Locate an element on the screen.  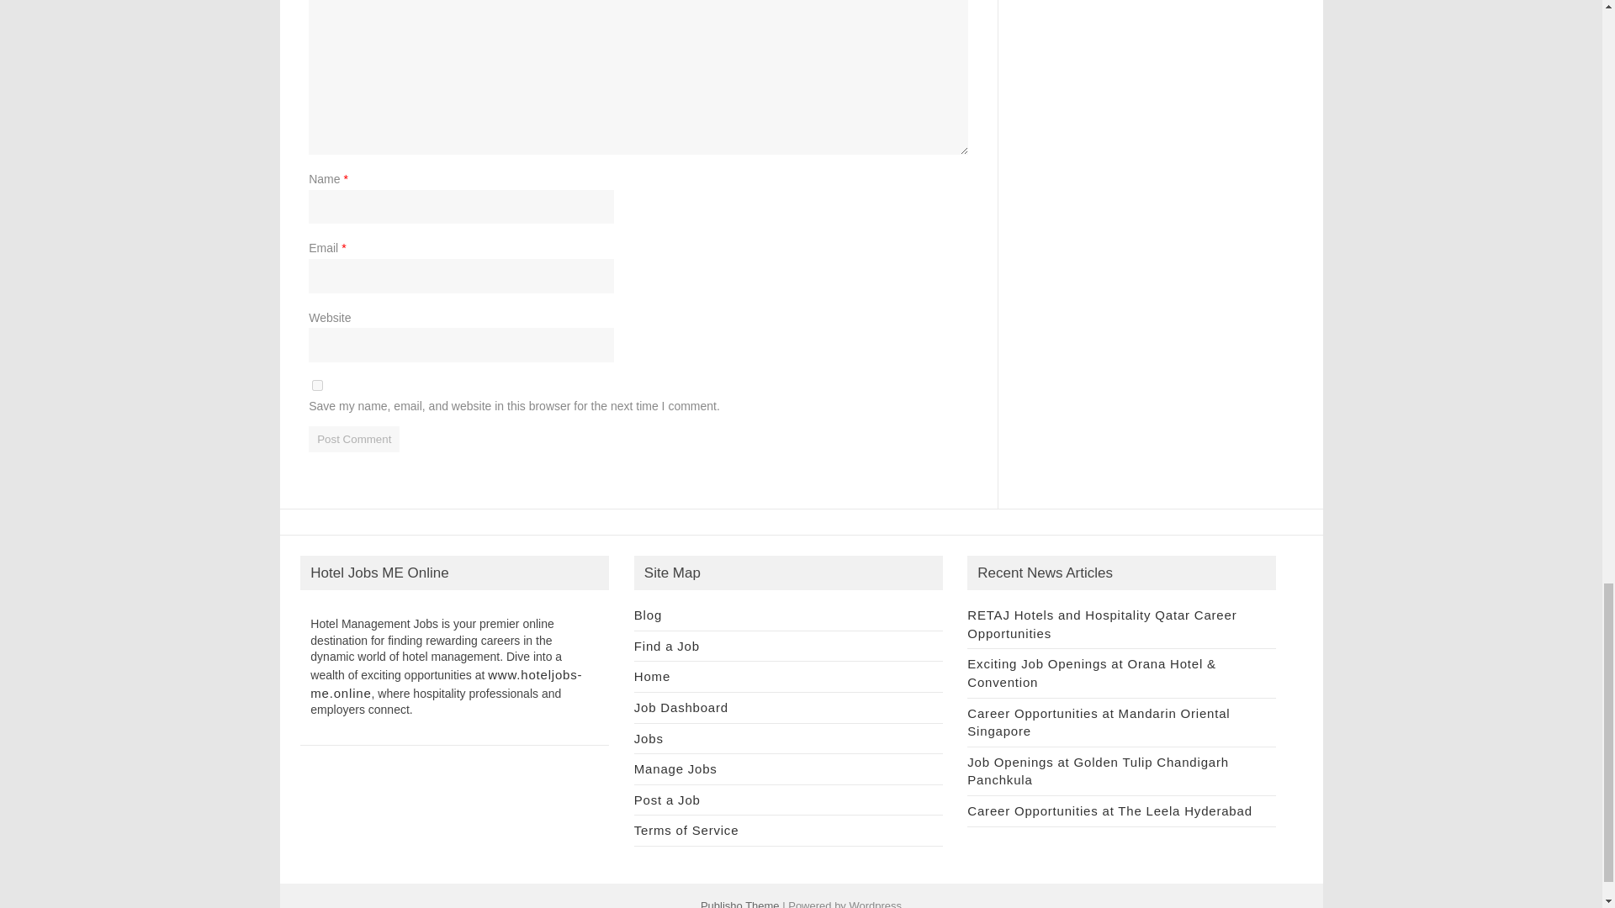
yes is located at coordinates (317, 385).